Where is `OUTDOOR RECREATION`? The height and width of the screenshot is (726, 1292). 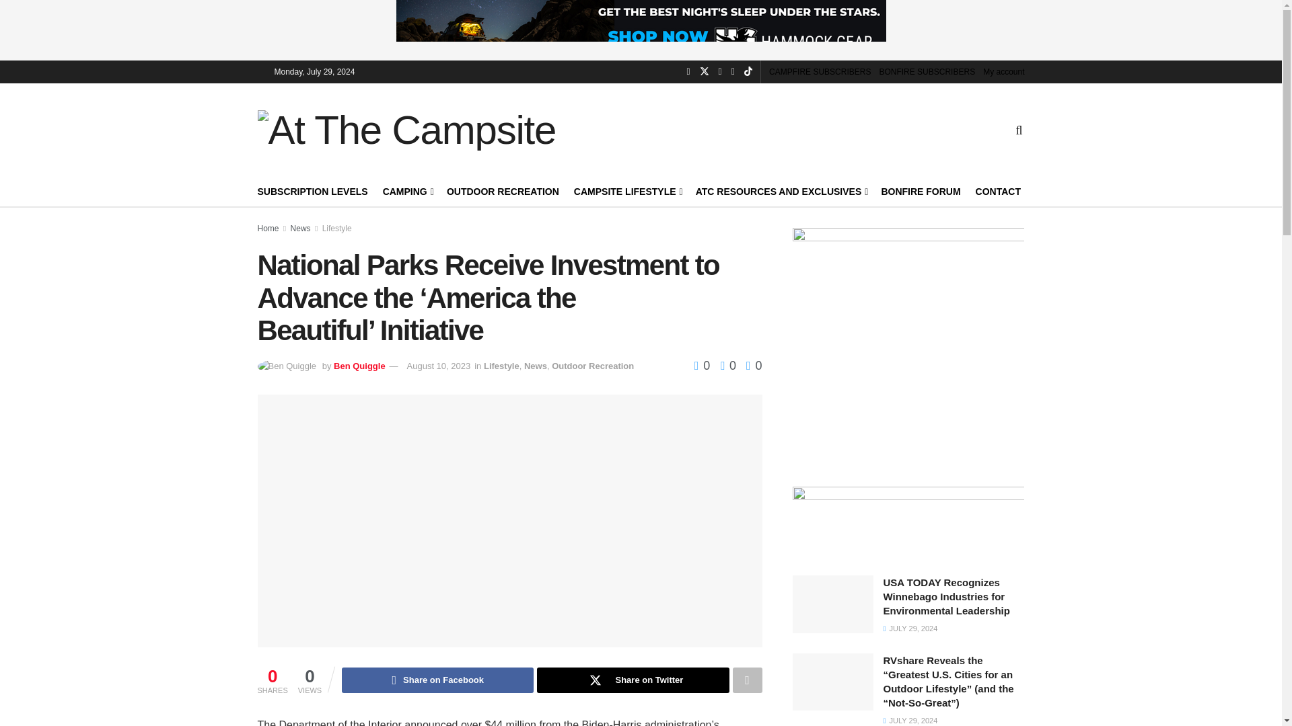 OUTDOOR RECREATION is located at coordinates (503, 192).